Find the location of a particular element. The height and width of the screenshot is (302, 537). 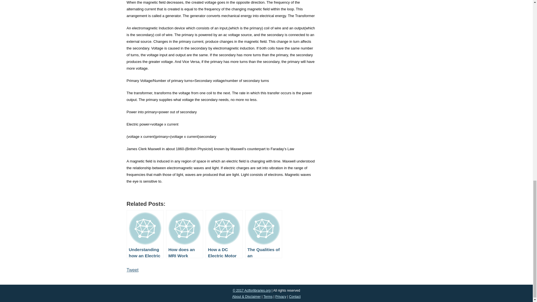

Tweet is located at coordinates (132, 270).